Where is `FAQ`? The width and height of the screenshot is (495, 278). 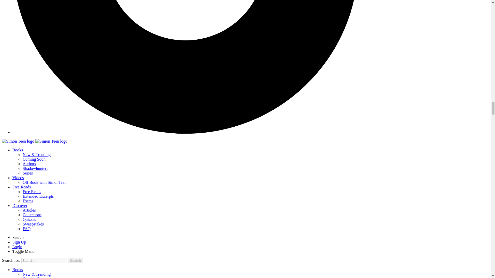 FAQ is located at coordinates (27, 229).